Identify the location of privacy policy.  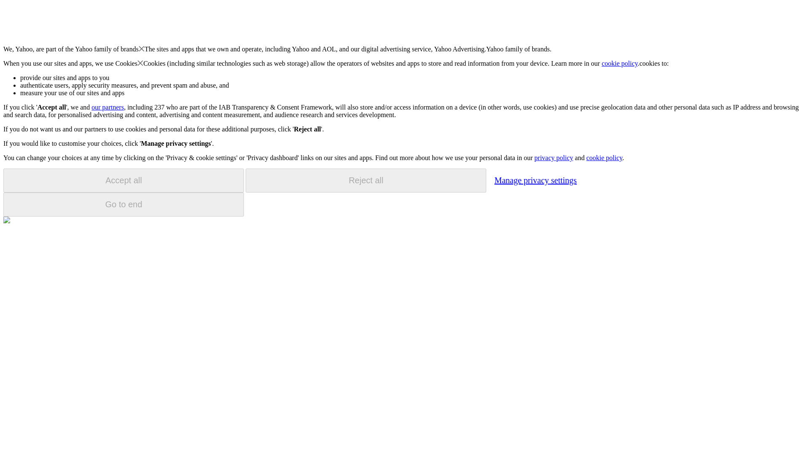
(553, 158).